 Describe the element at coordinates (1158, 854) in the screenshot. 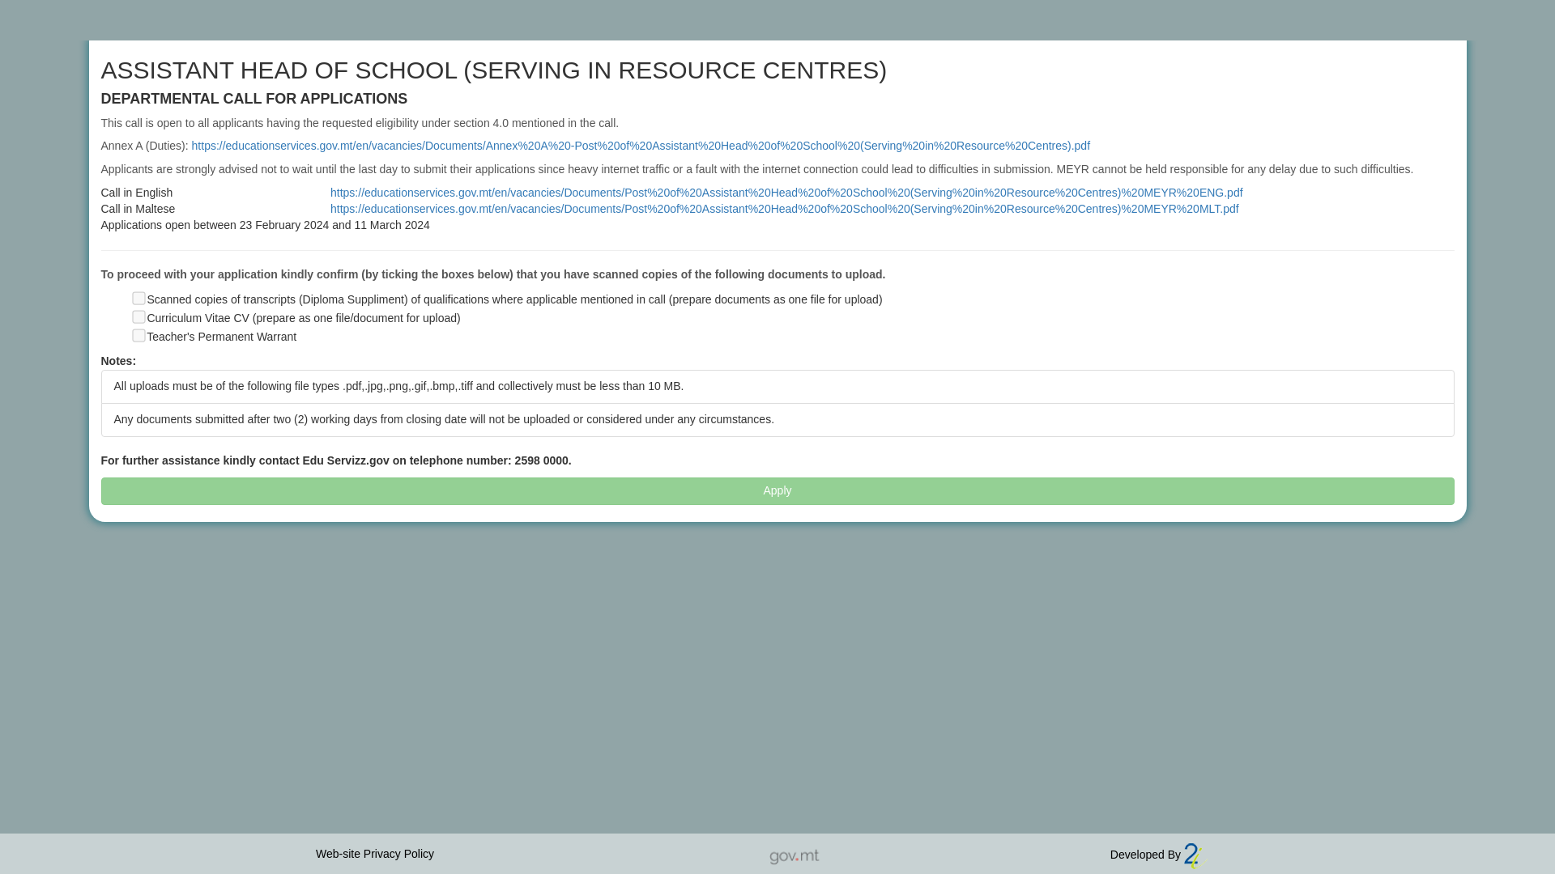

I see `Developed By` at that location.